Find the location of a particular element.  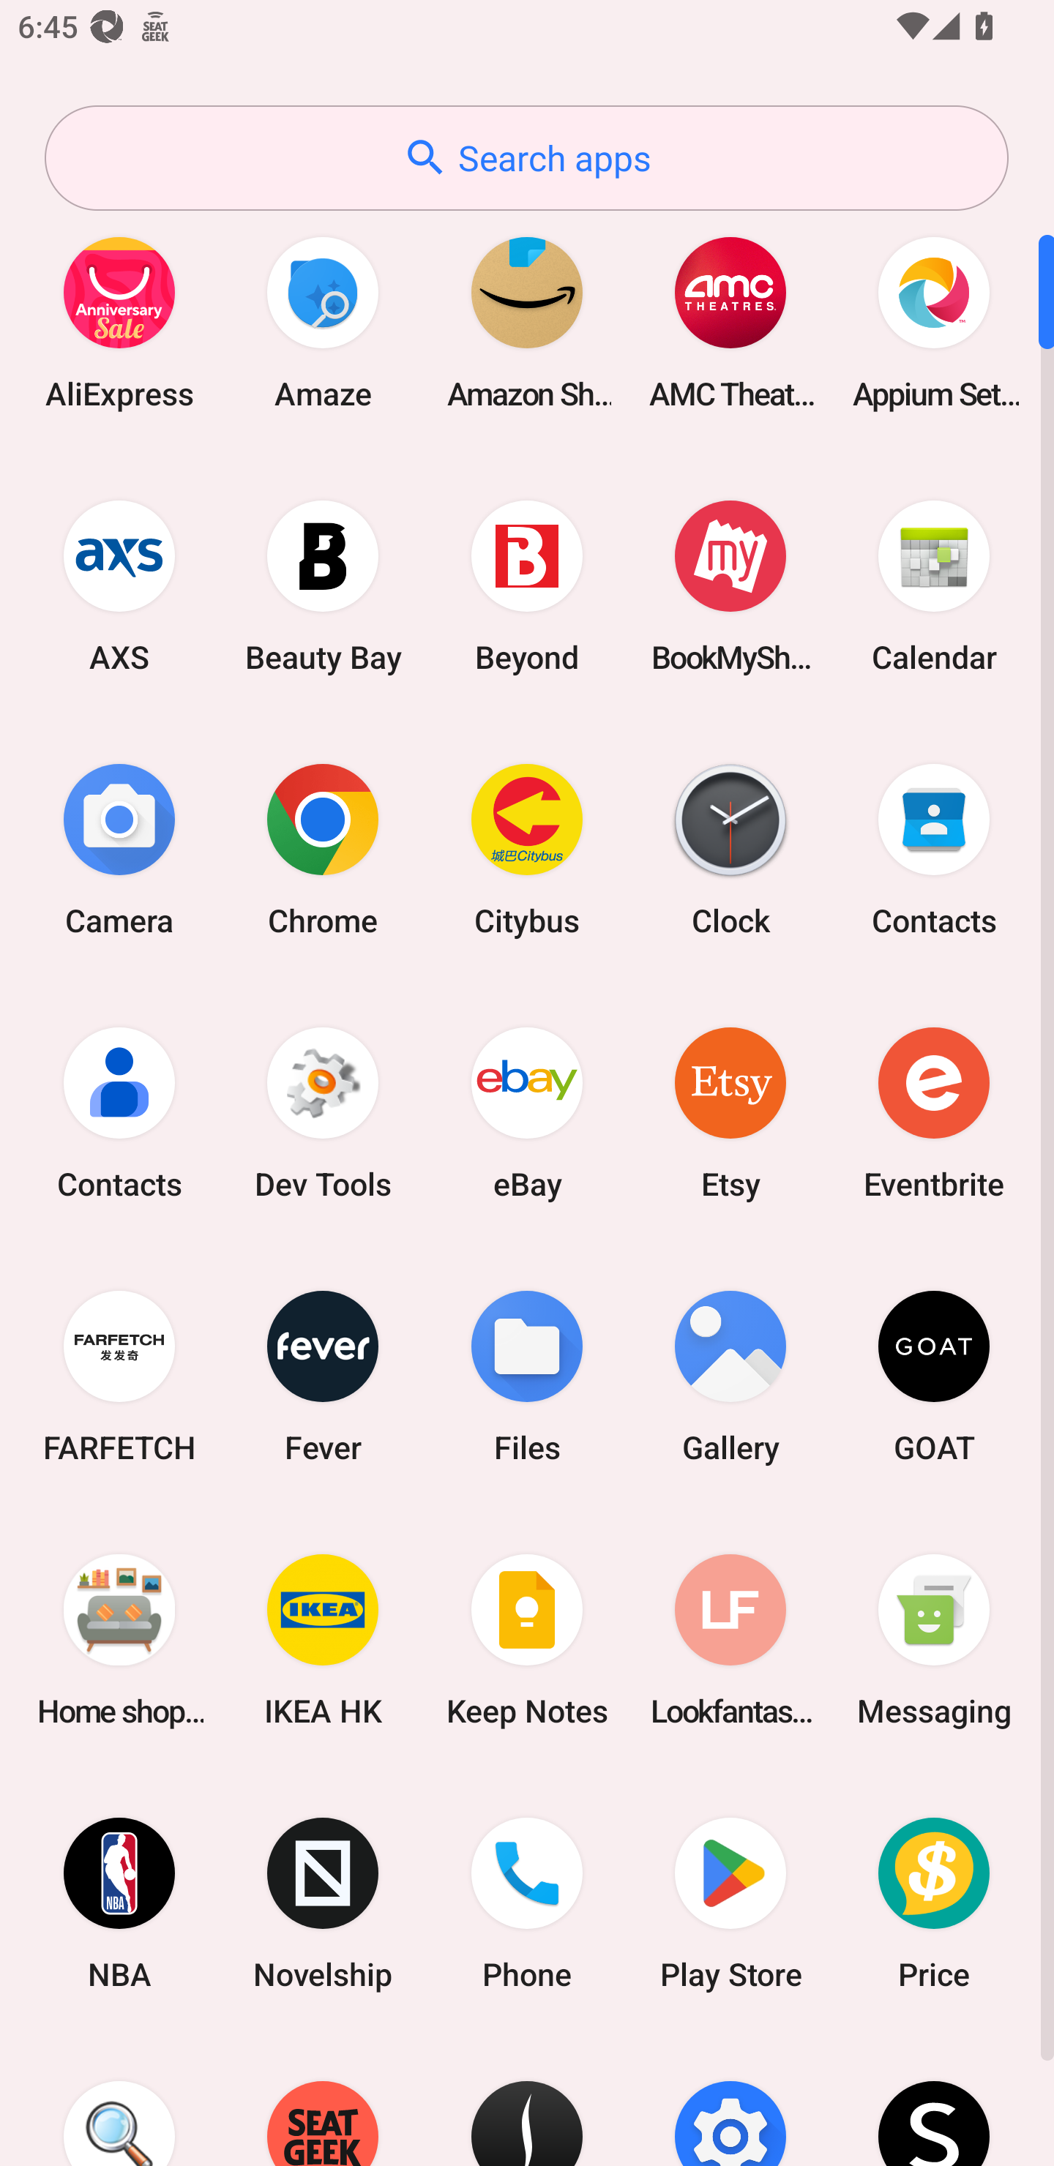

FARFETCH is located at coordinates (119, 1376).